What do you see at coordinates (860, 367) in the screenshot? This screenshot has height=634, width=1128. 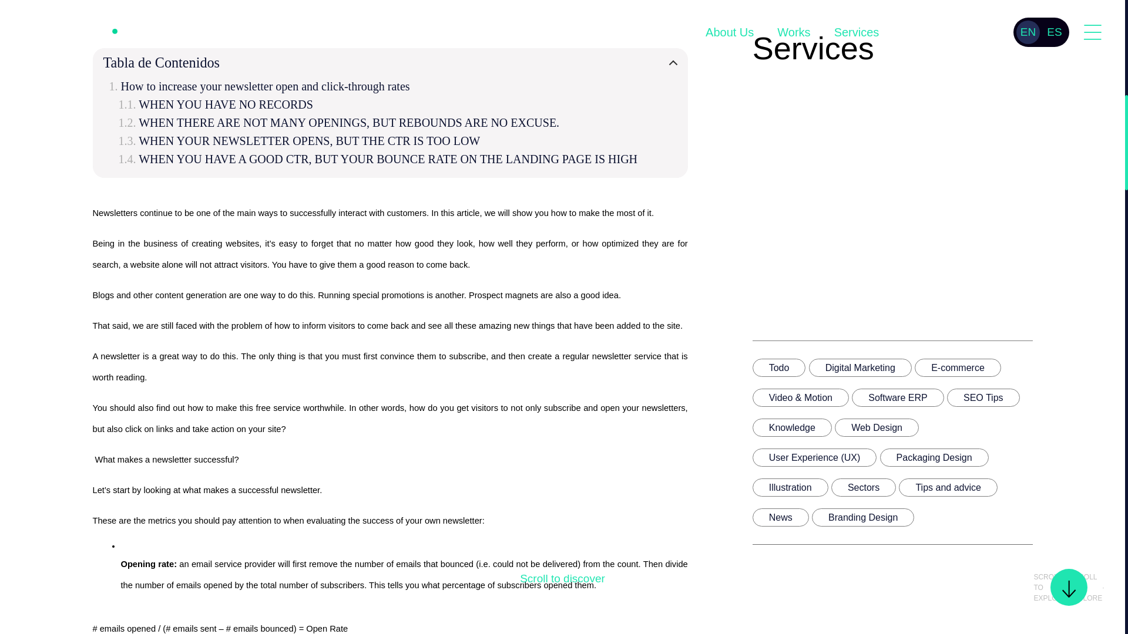 I see `Digital Marketing` at bounding box center [860, 367].